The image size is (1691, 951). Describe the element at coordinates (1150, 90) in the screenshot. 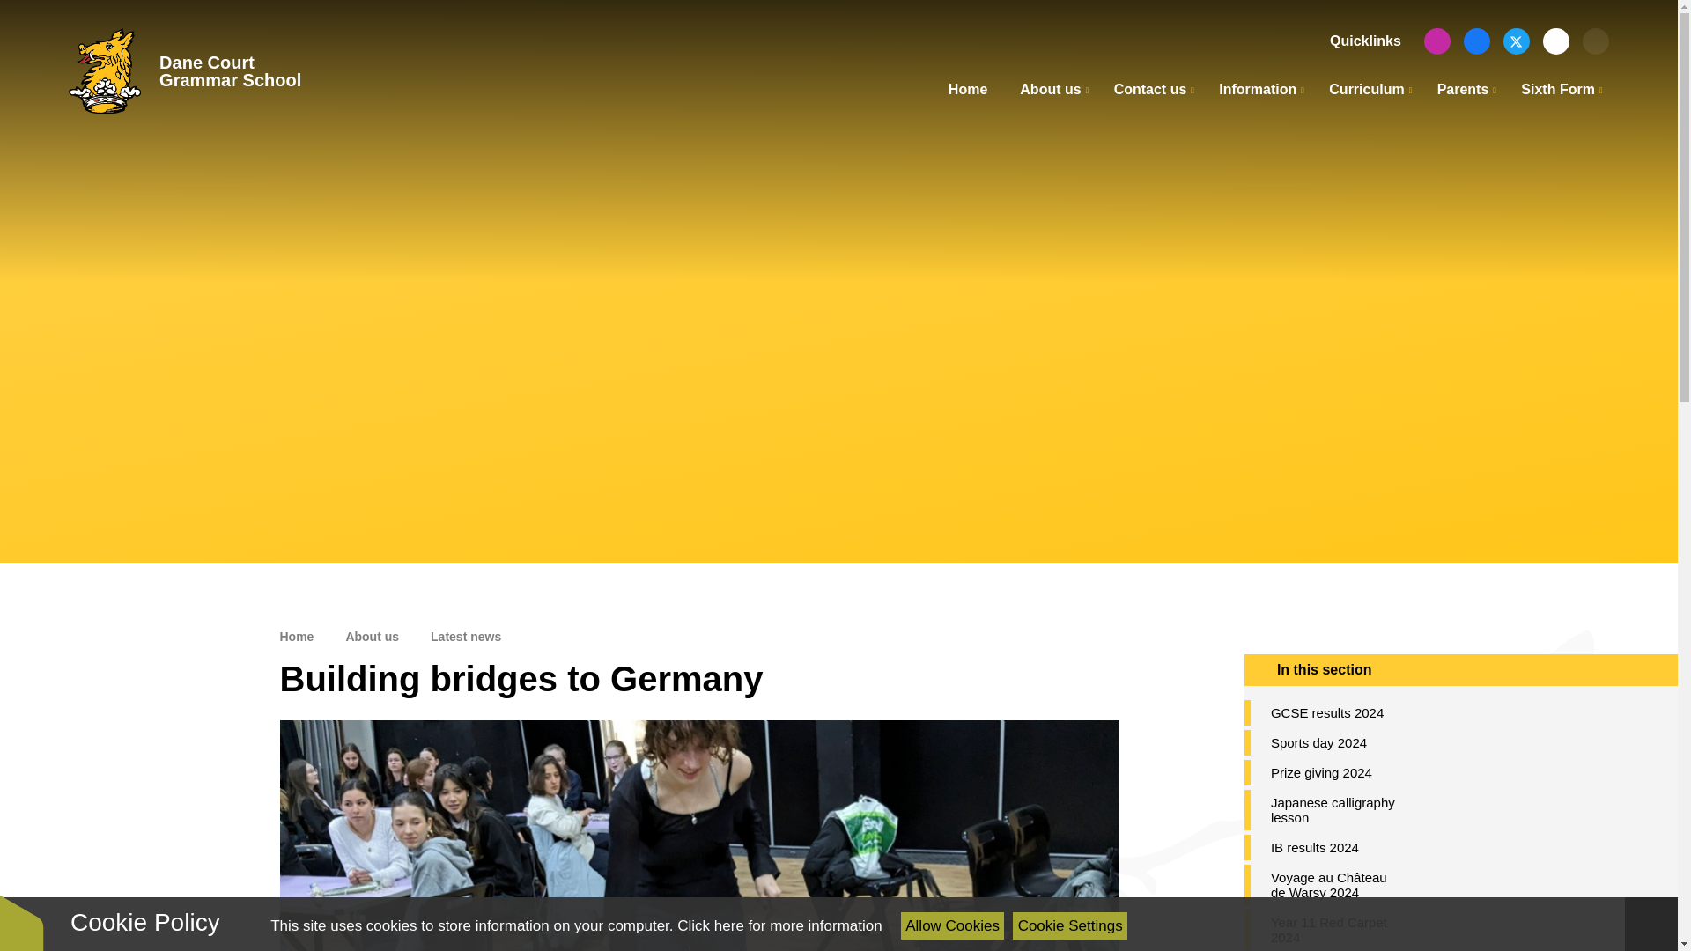

I see `Contact us` at that location.